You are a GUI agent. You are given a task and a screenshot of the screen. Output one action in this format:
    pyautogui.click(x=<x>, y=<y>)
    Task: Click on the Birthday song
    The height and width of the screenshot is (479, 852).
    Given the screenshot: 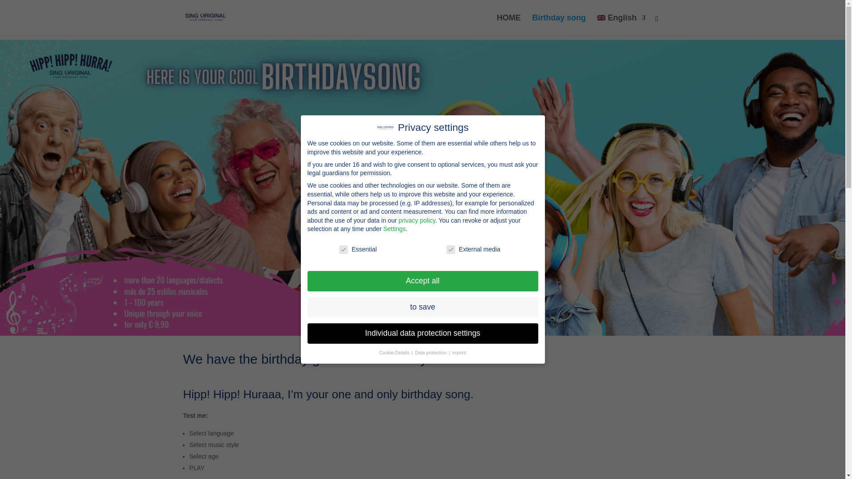 What is the action you would take?
    pyautogui.click(x=559, y=25)
    